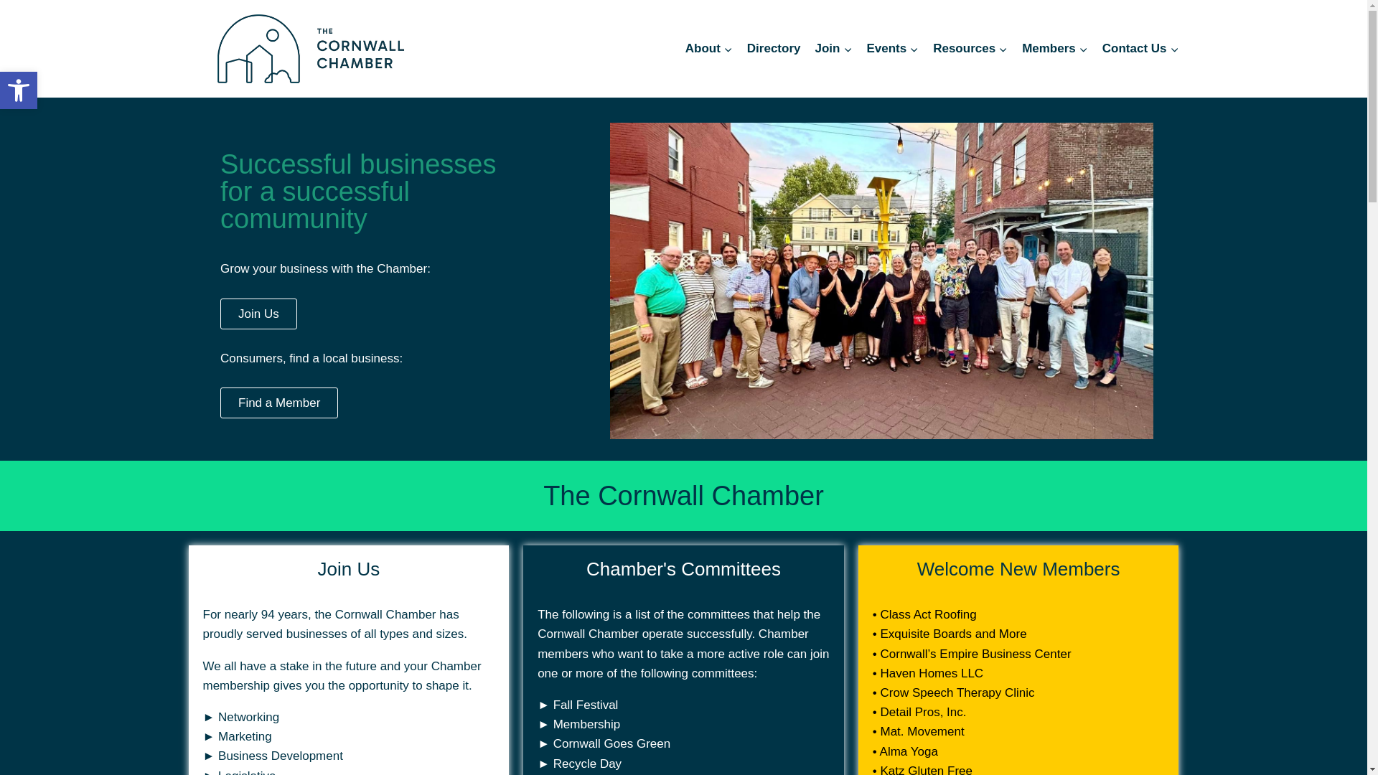 This screenshot has height=775, width=1378. I want to click on Members, so click(19, 90).